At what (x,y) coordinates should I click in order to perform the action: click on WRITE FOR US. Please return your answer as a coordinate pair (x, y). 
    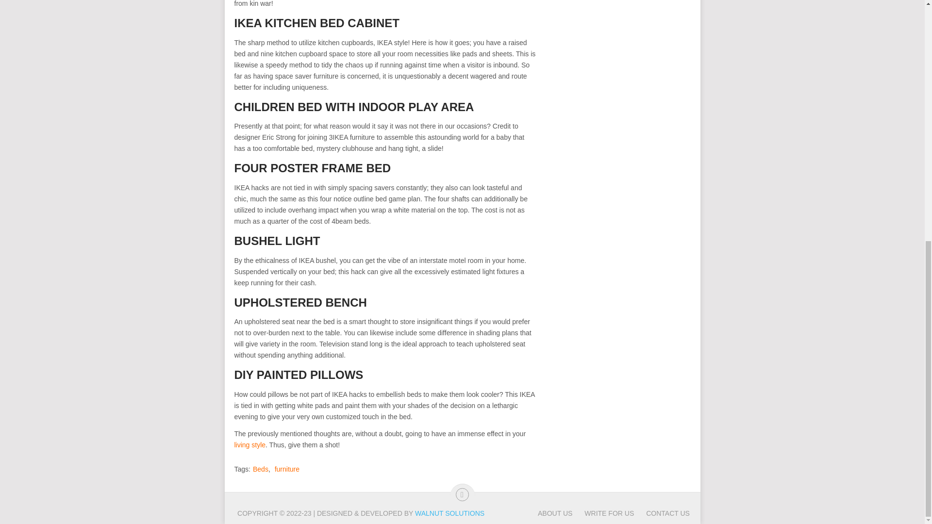
    Looking at the image, I should click on (603, 513).